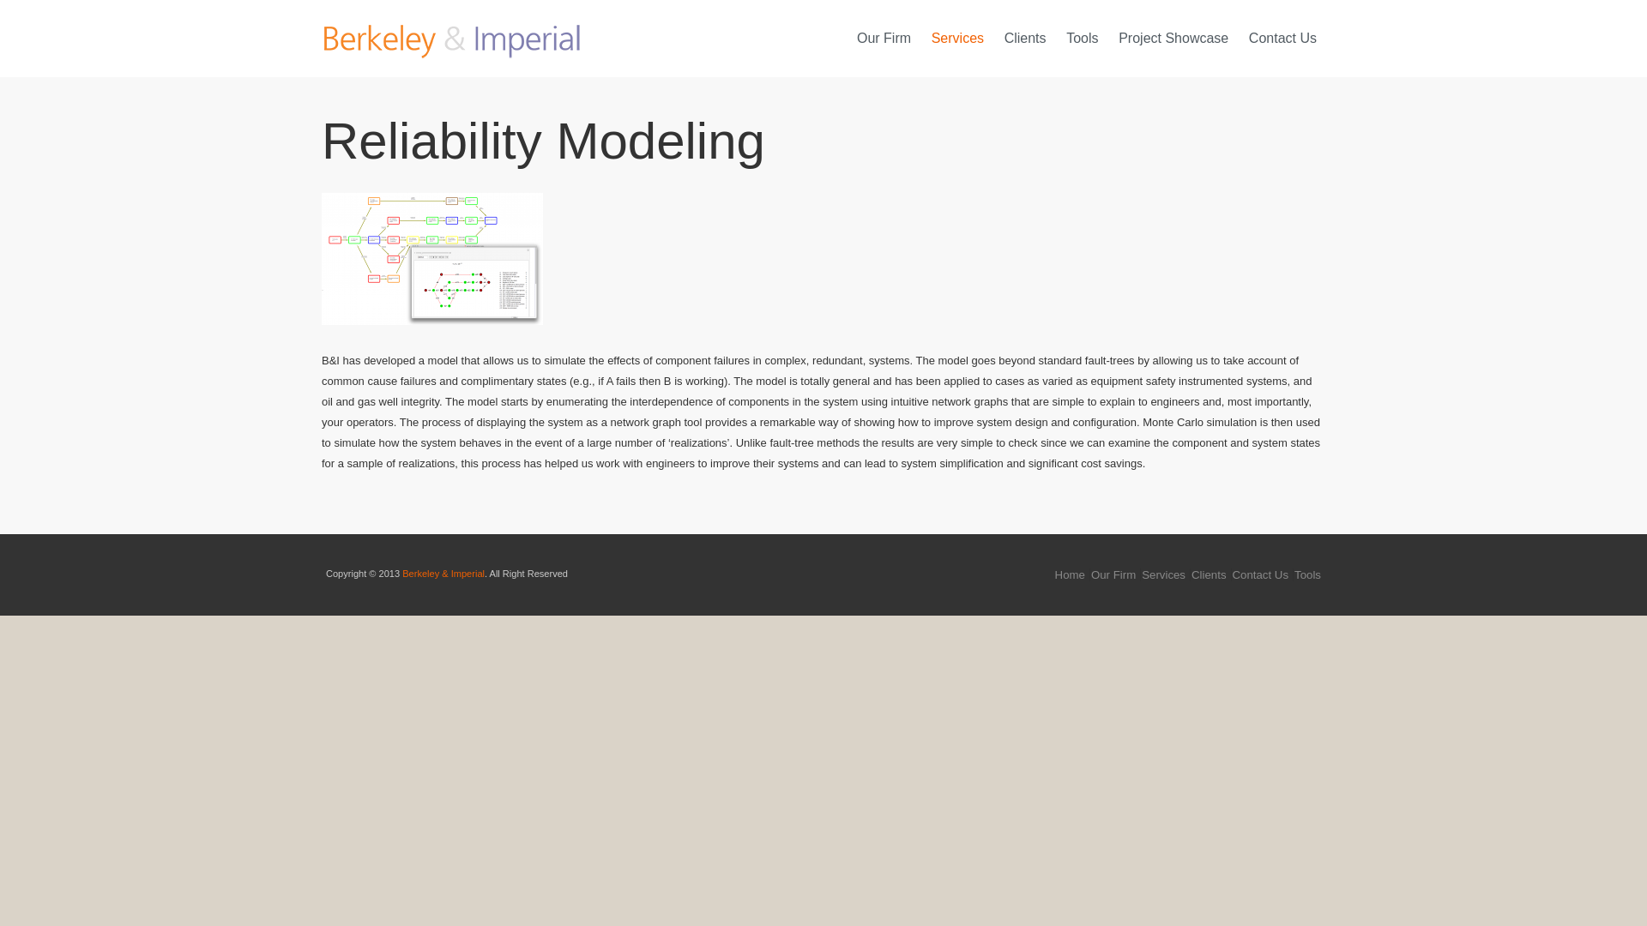 The height and width of the screenshot is (926, 1647). I want to click on Contact Us, so click(1282, 38).